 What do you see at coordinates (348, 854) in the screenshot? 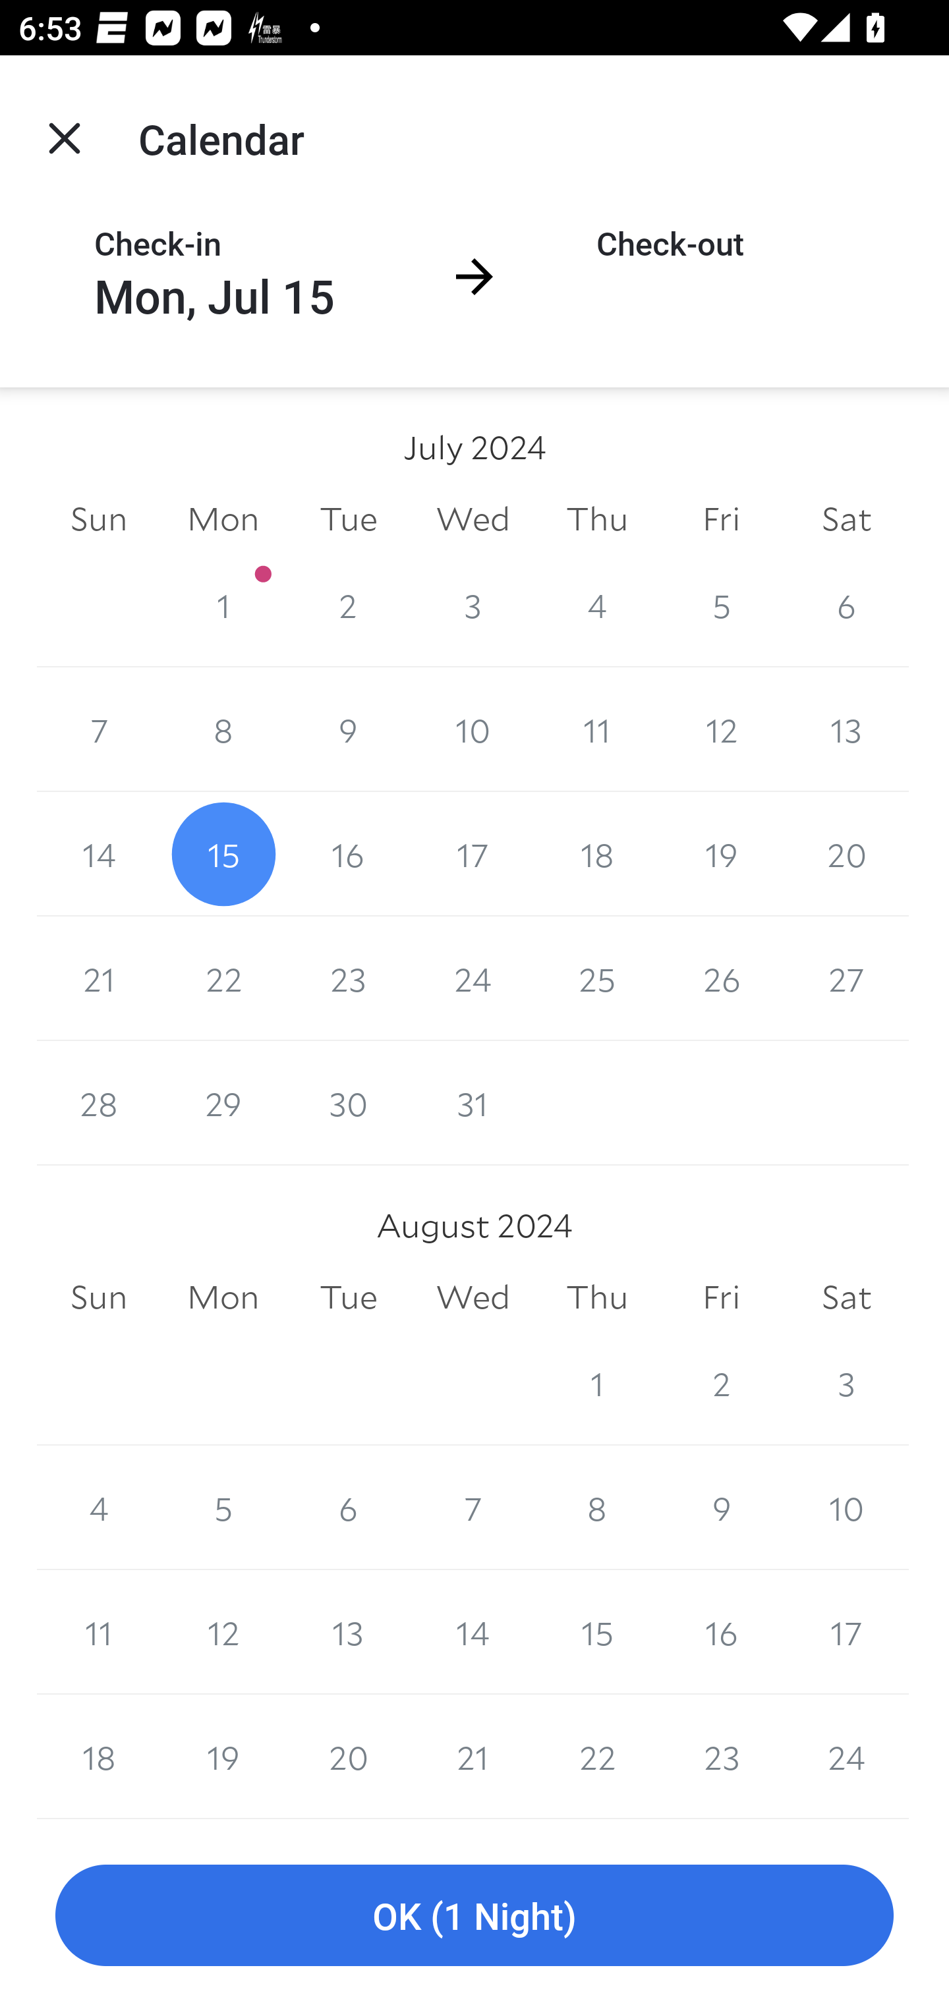
I see `16 16 July 2024` at bounding box center [348, 854].